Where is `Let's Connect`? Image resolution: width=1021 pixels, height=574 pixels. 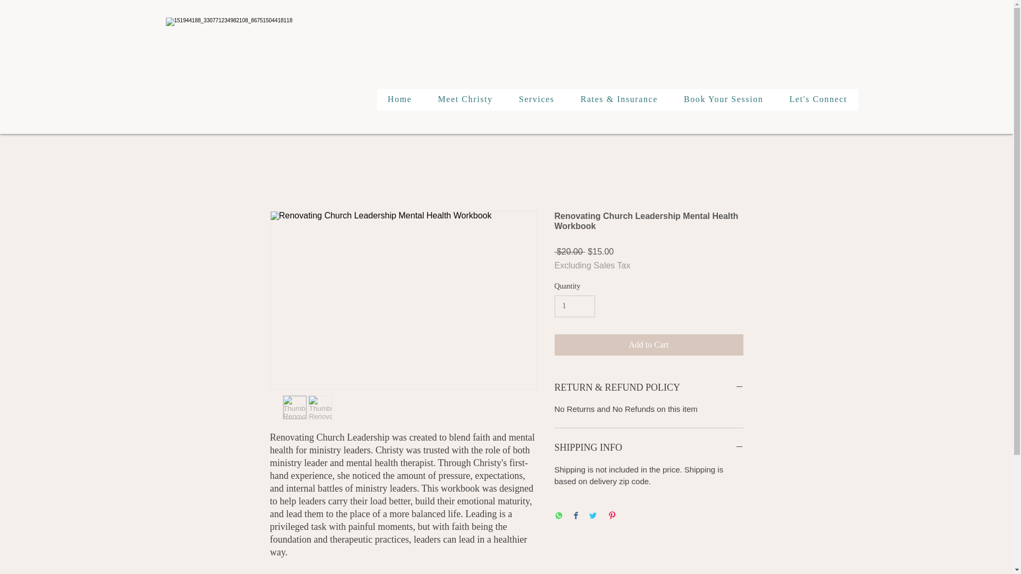 Let's Connect is located at coordinates (818, 100).